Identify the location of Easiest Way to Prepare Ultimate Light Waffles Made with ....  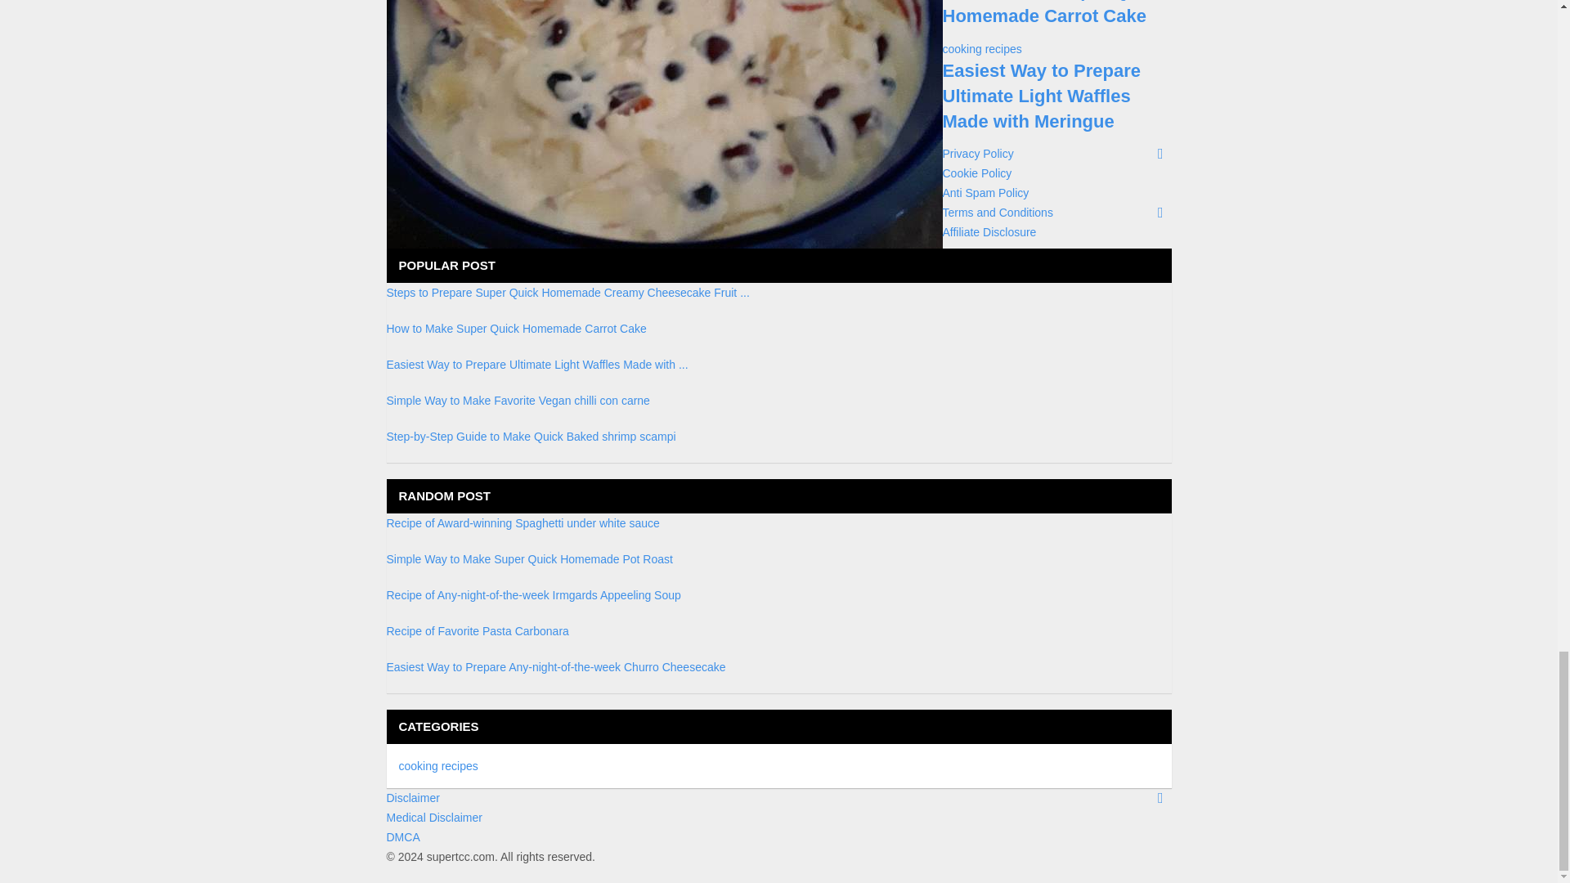
(536, 365).